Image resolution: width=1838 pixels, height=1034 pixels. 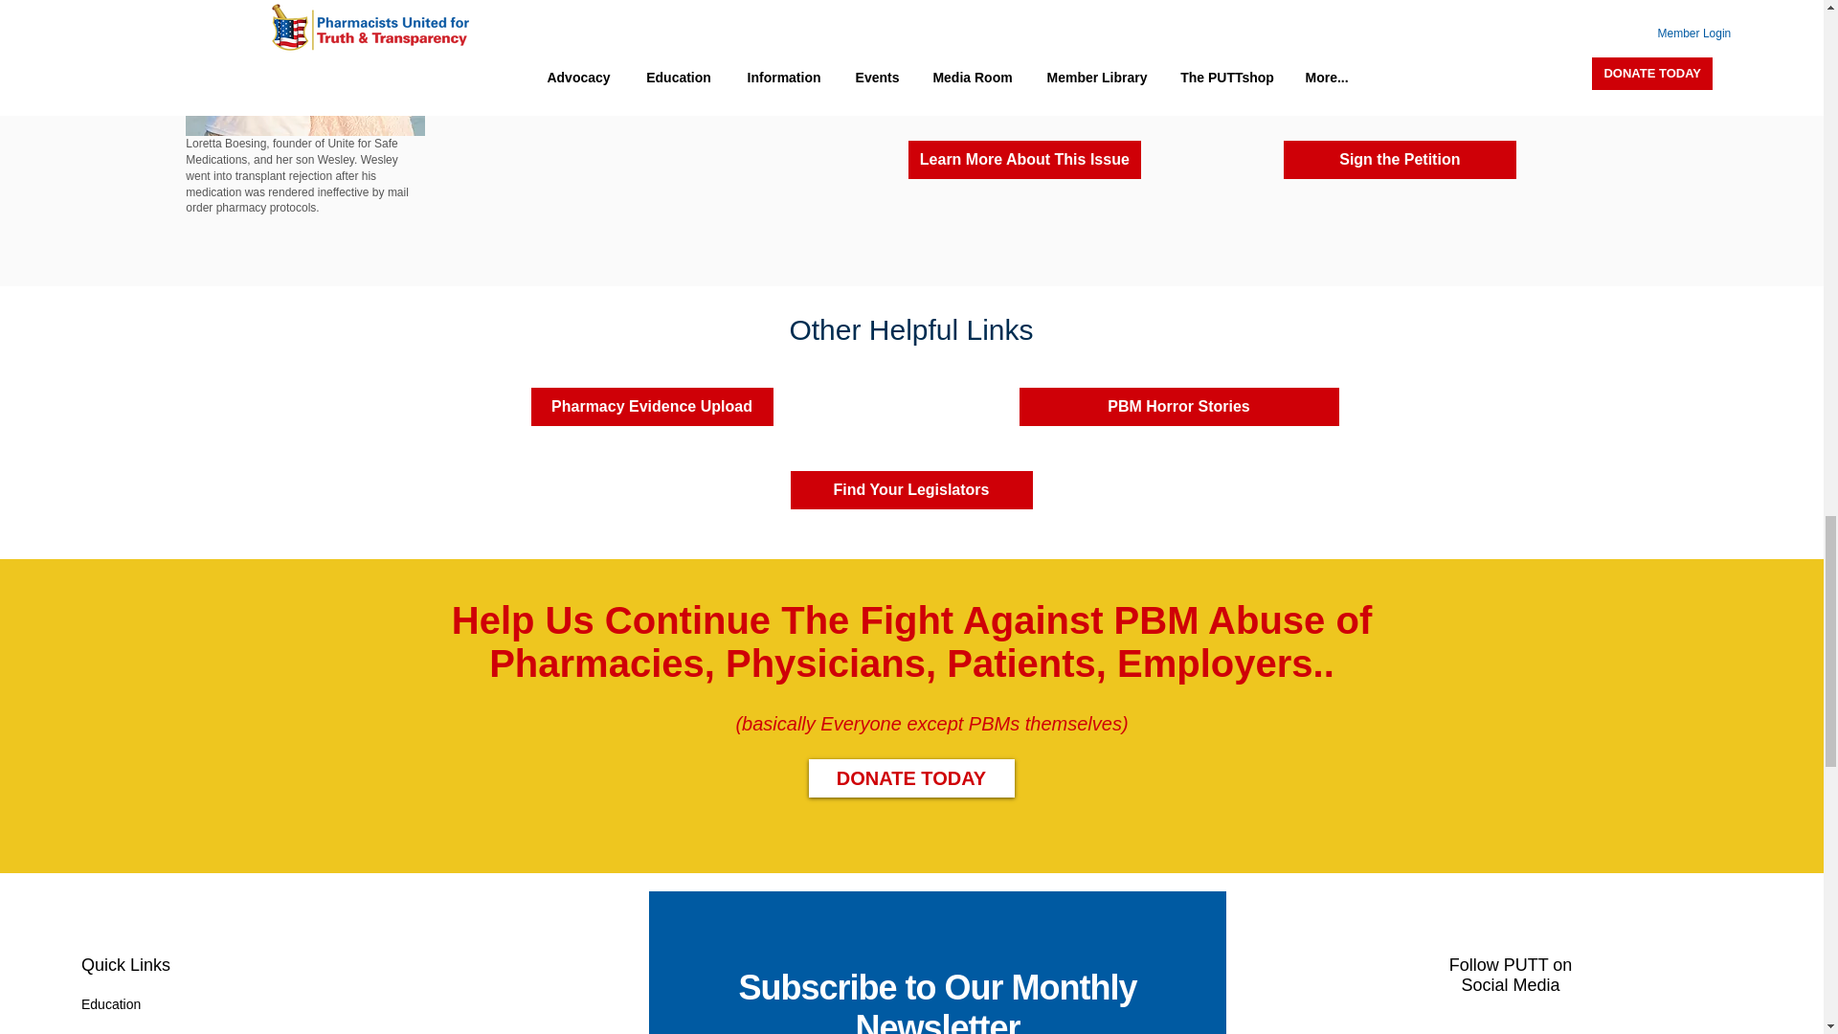 I want to click on Find Your Legislators, so click(x=911, y=490).